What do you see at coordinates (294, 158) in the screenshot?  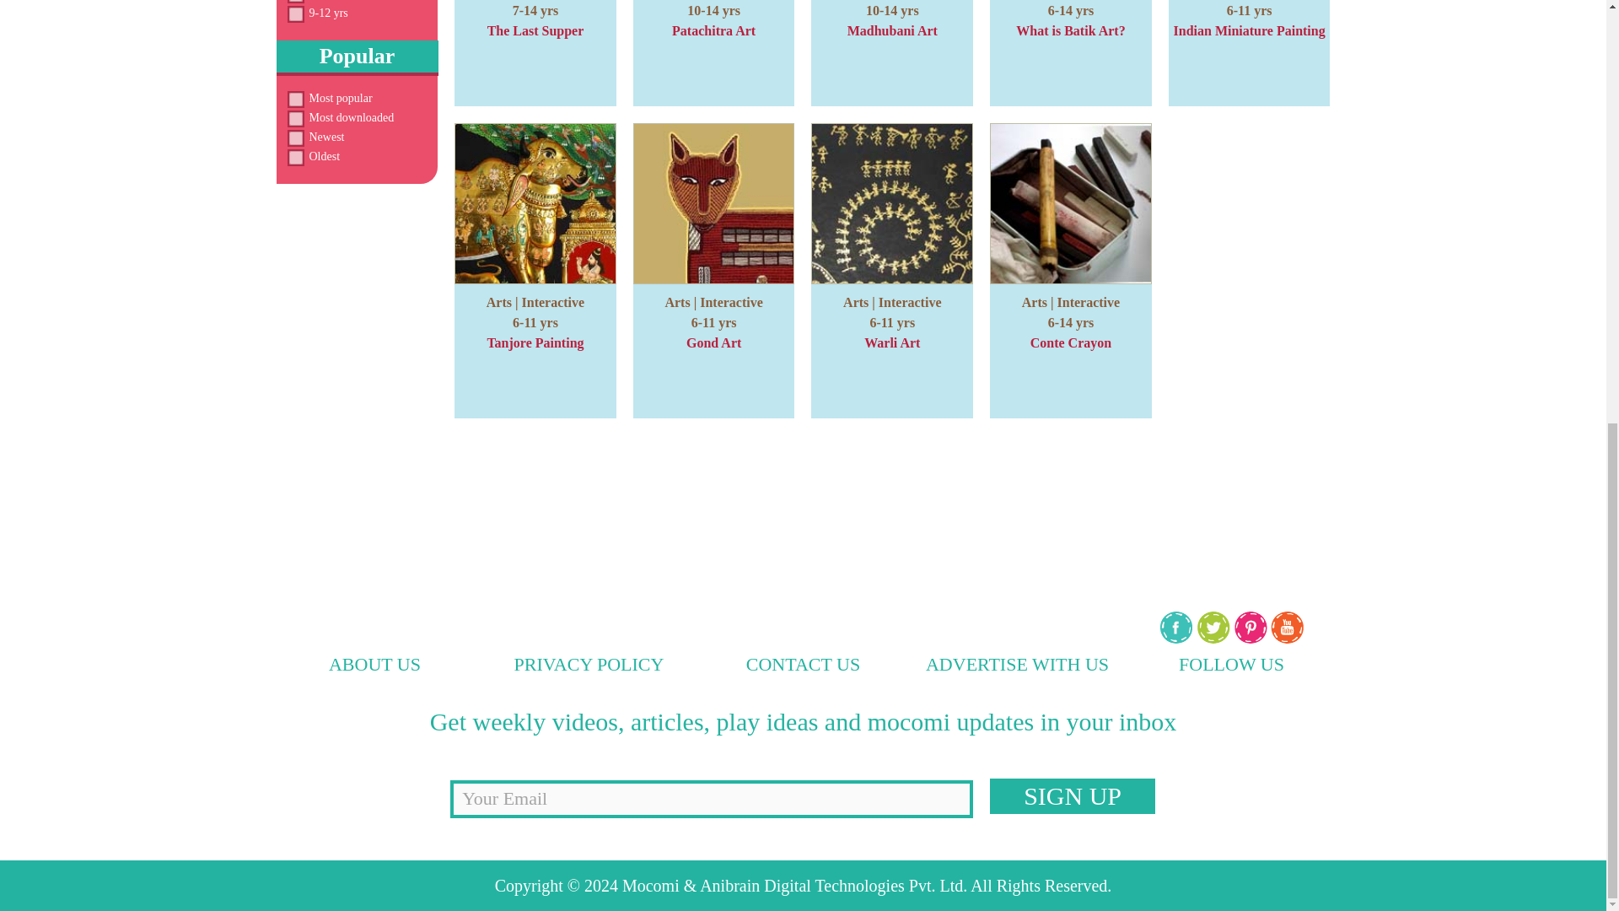 I see `oldest` at bounding box center [294, 158].